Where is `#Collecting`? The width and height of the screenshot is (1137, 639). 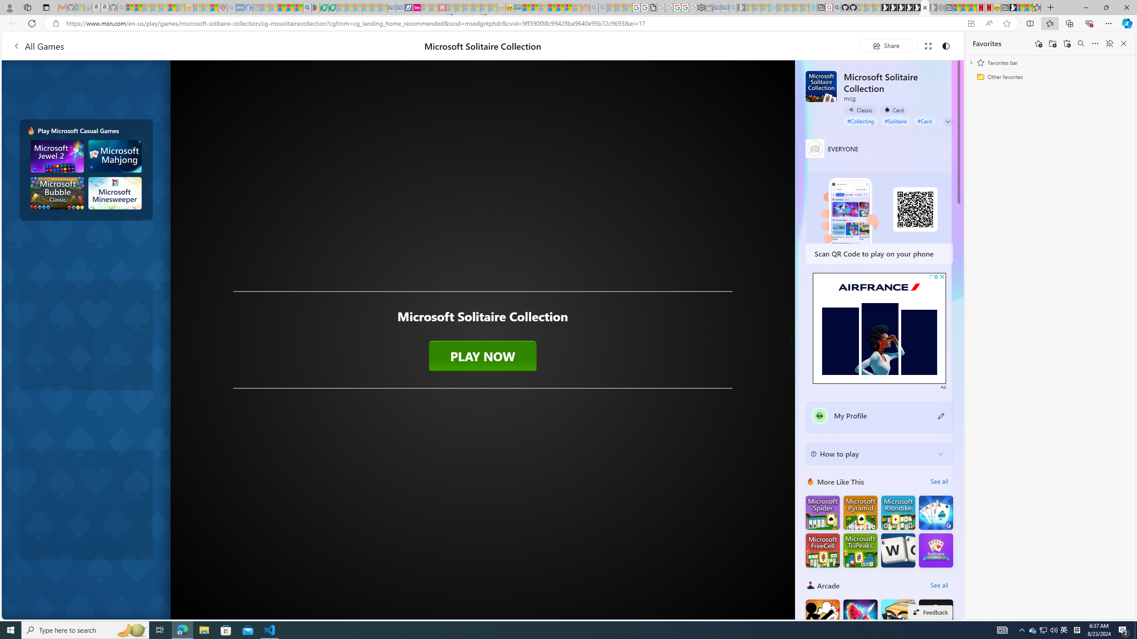 #Collecting is located at coordinates (861, 121).